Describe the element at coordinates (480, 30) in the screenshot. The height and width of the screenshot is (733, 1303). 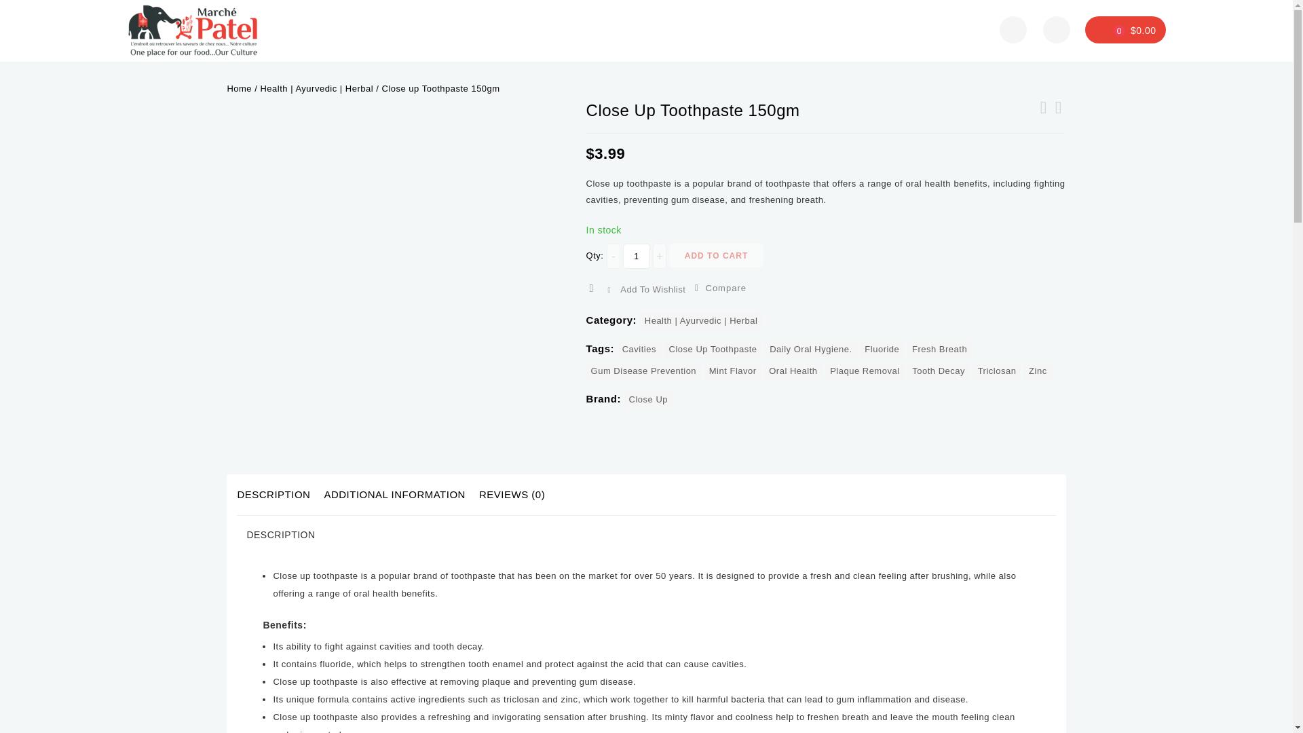
I see `All Products` at that location.